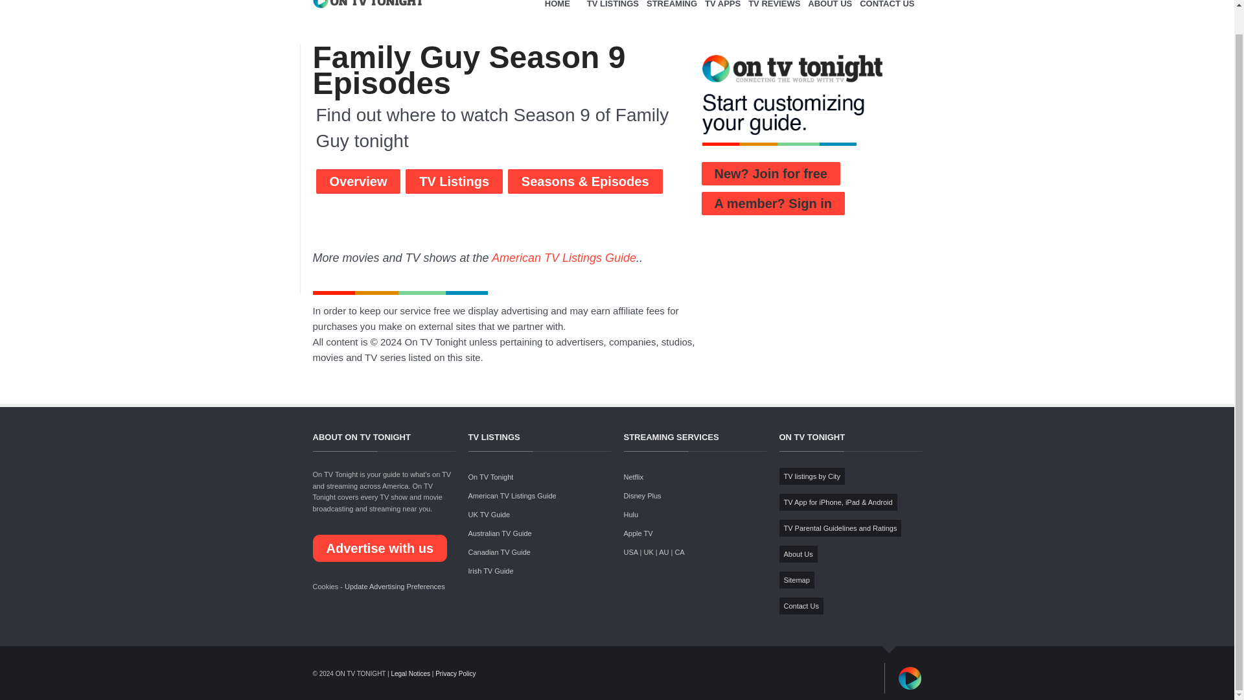  What do you see at coordinates (886, 16) in the screenshot?
I see `CONTACT US` at bounding box center [886, 16].